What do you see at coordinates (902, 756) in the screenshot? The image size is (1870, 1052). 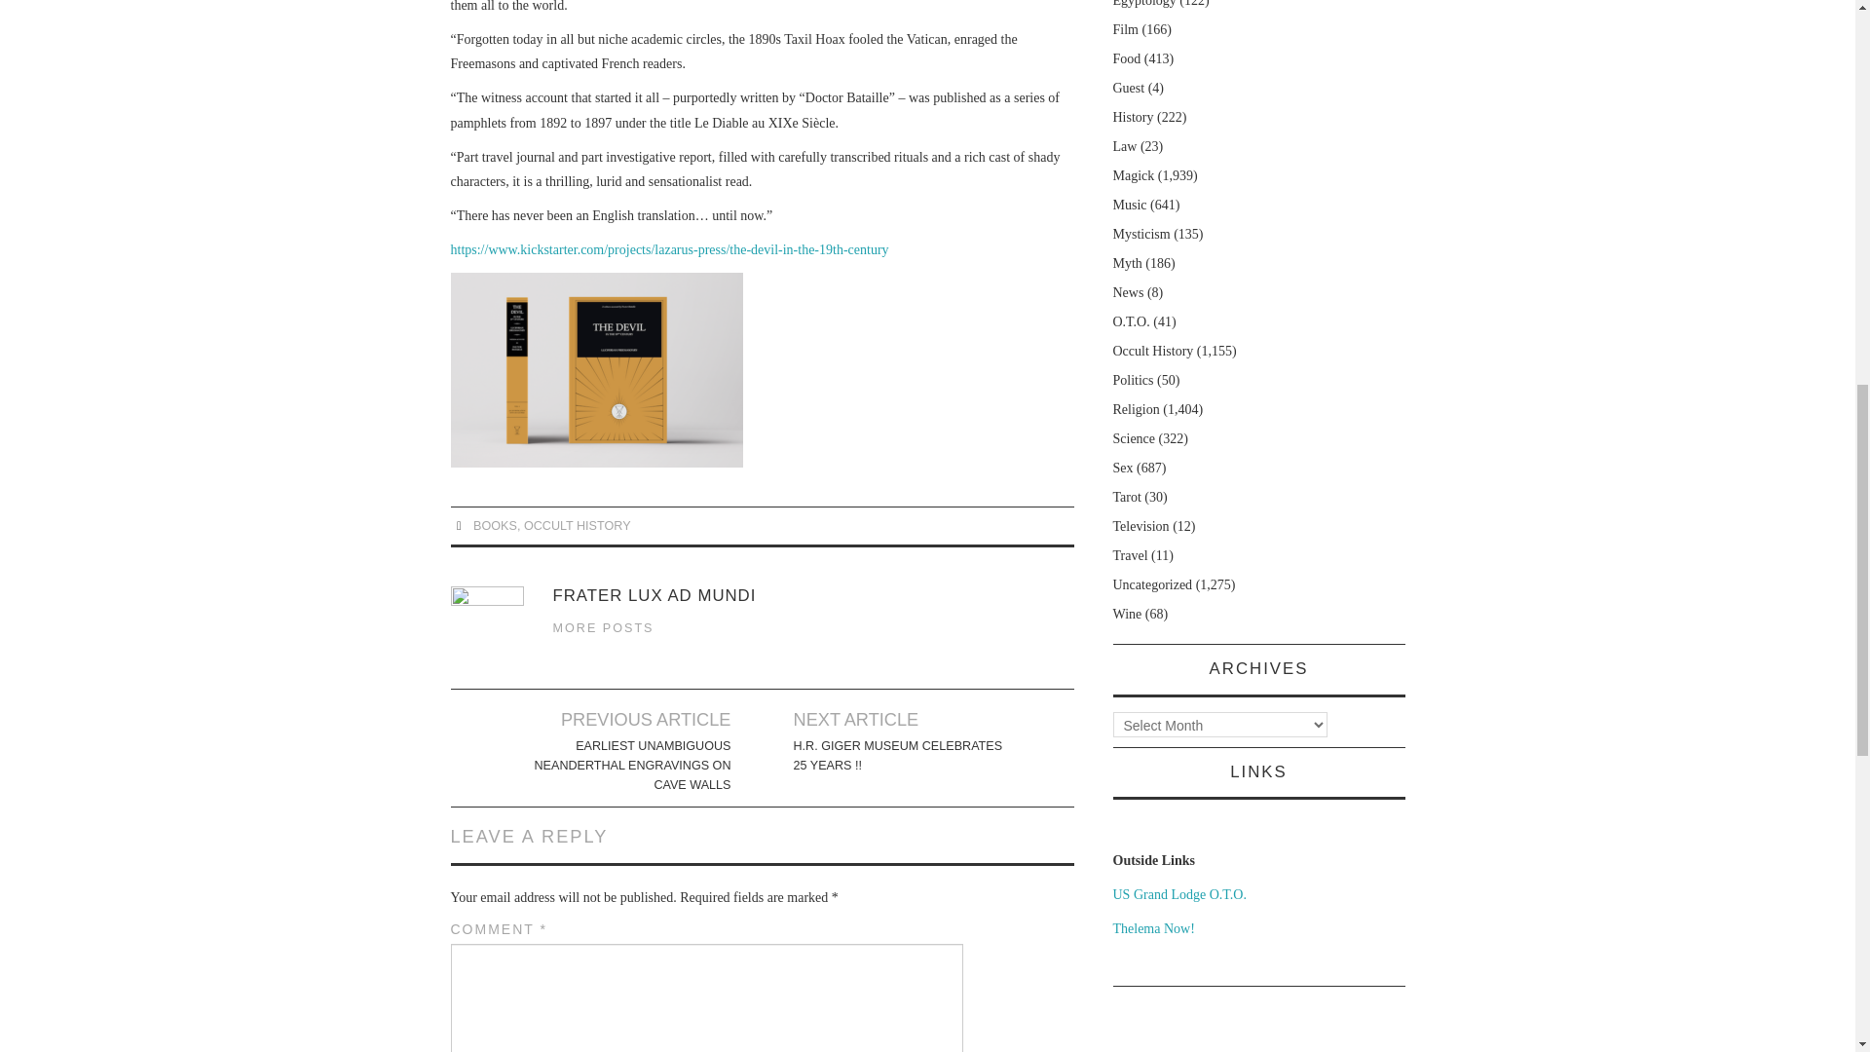 I see `H.R. GIGER MUSEUM CELEBRATES 25 YEARS !!` at bounding box center [902, 756].